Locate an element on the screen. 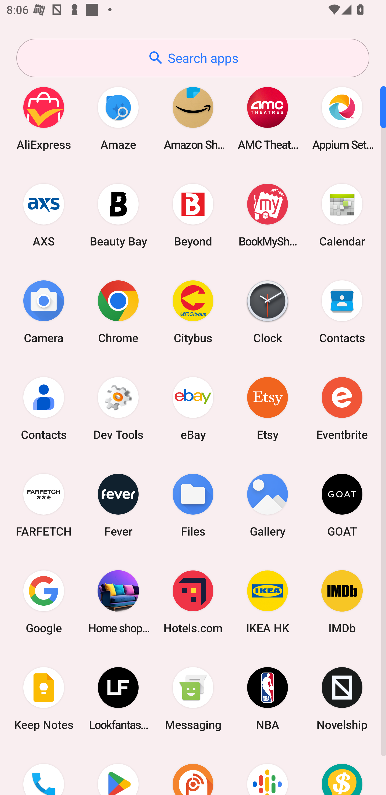 The width and height of the screenshot is (386, 795). NBA is located at coordinates (268, 699).